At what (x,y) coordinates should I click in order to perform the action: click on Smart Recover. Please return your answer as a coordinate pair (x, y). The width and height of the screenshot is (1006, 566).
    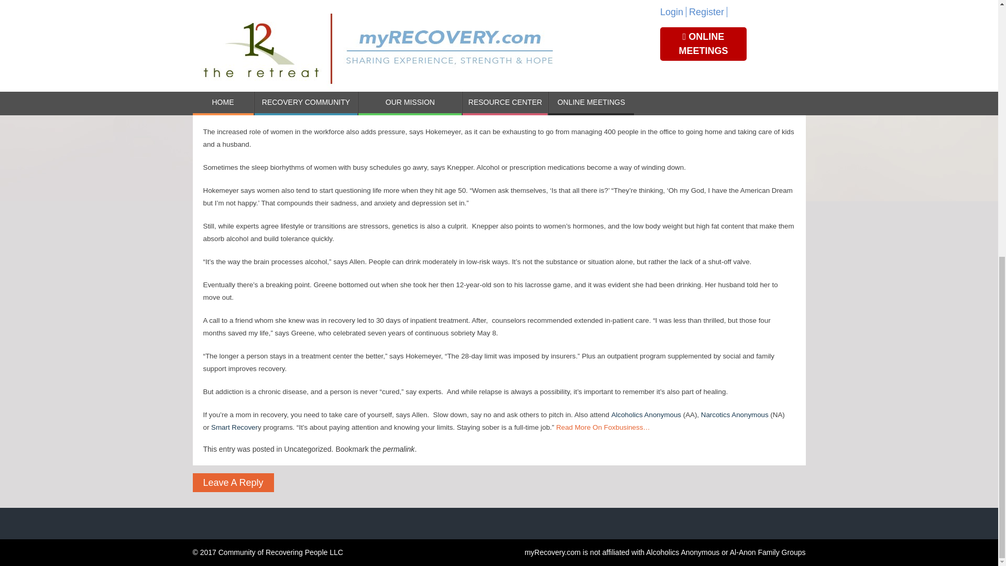
    Looking at the image, I should click on (234, 427).